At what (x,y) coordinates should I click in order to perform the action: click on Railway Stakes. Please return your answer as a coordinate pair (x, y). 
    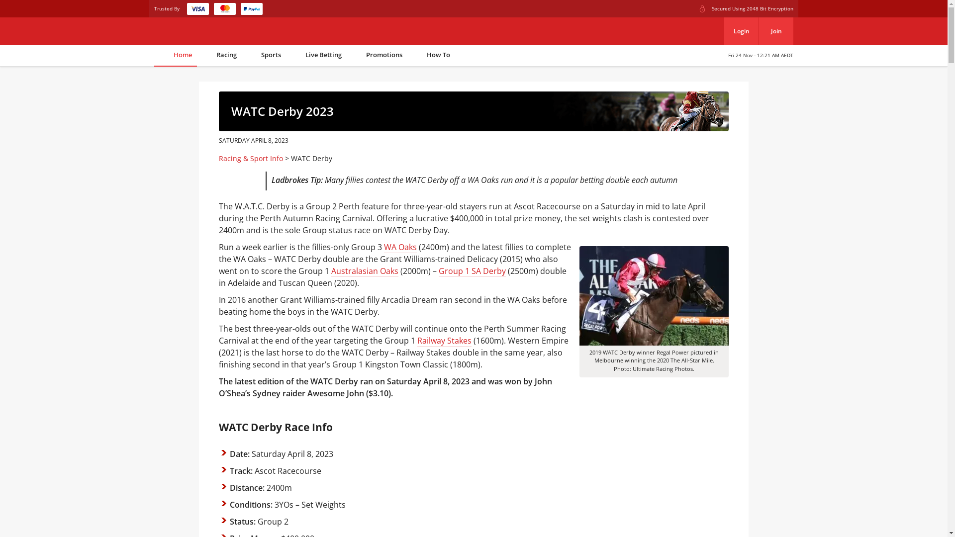
    Looking at the image, I should click on (445, 341).